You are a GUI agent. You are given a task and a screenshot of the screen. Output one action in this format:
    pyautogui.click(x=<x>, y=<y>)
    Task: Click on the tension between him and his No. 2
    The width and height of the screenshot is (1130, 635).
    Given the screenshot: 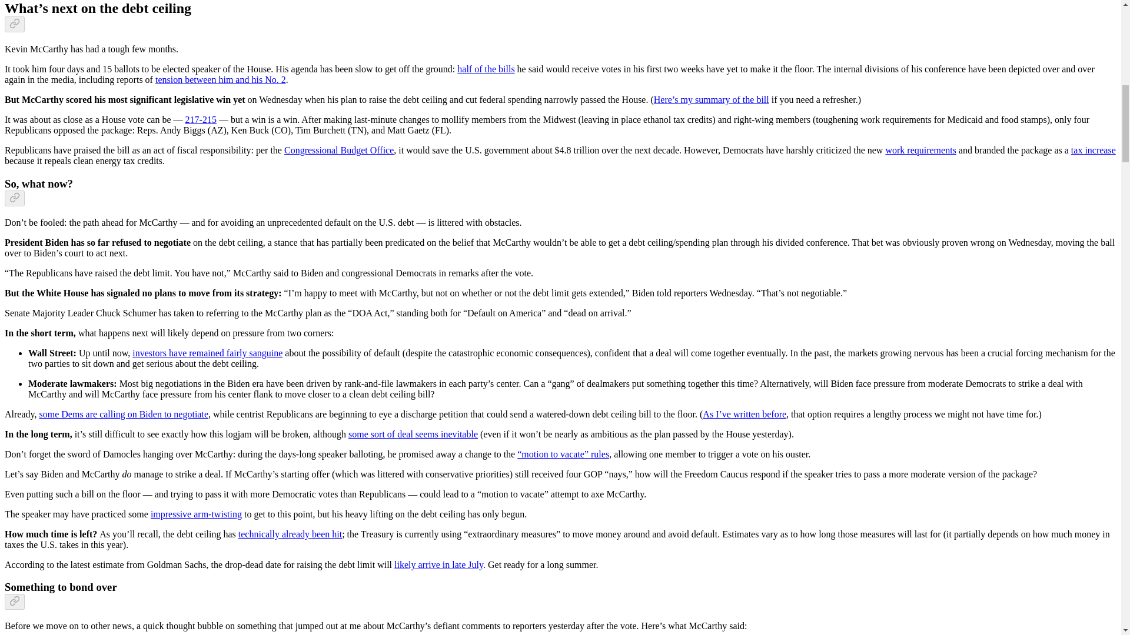 What is the action you would take?
    pyautogui.click(x=220, y=79)
    